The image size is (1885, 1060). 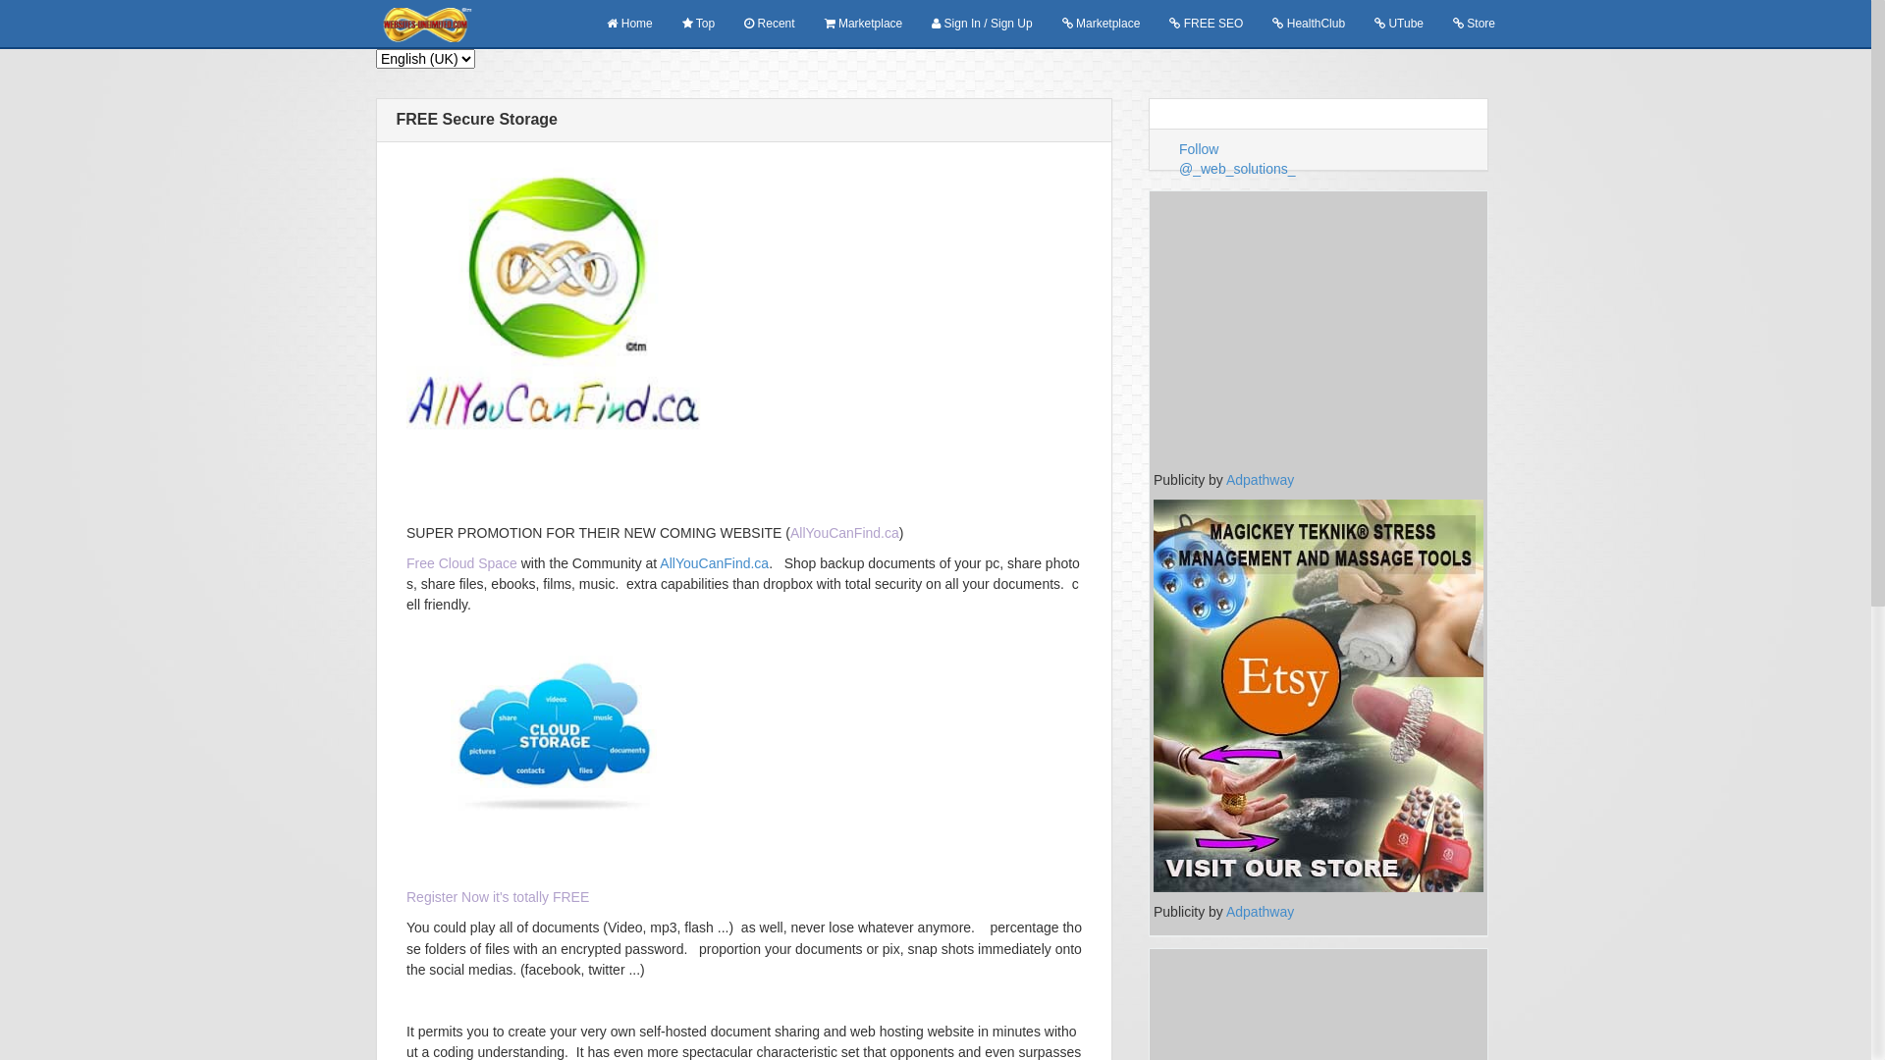 I want to click on HealthClub, so click(x=1309, y=24).